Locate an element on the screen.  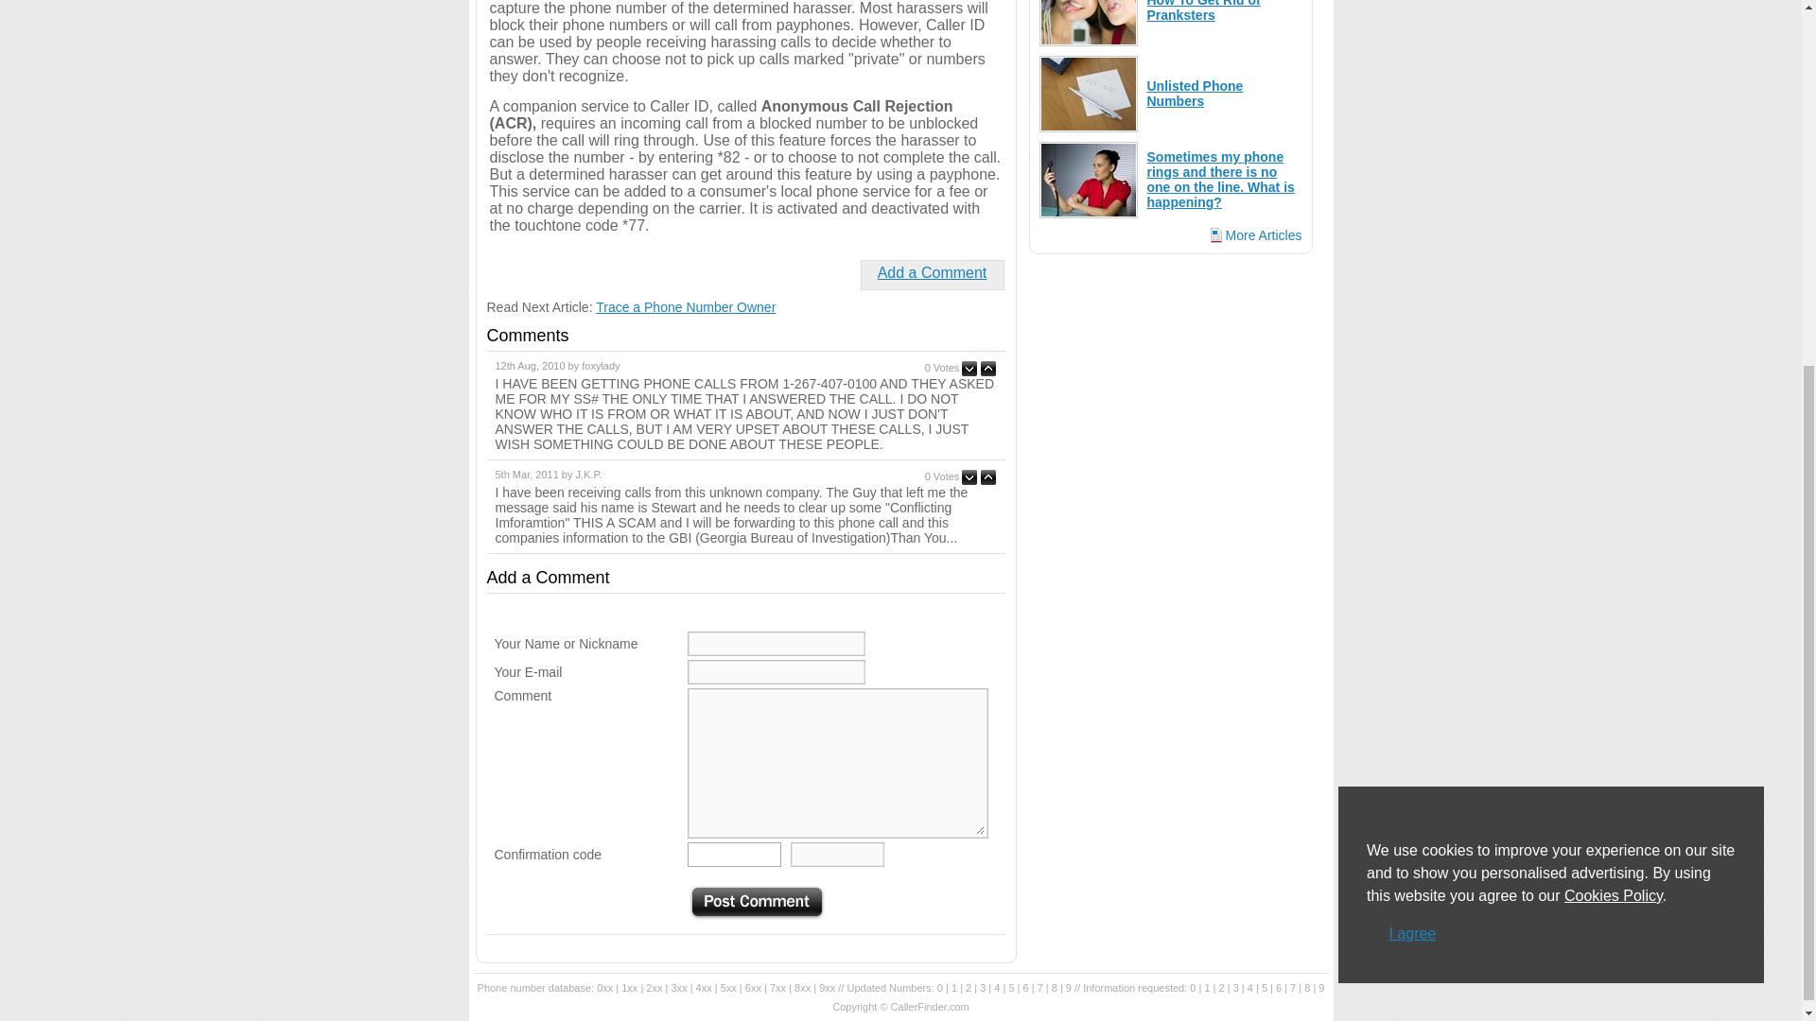
More Articles is located at coordinates (1256, 234).